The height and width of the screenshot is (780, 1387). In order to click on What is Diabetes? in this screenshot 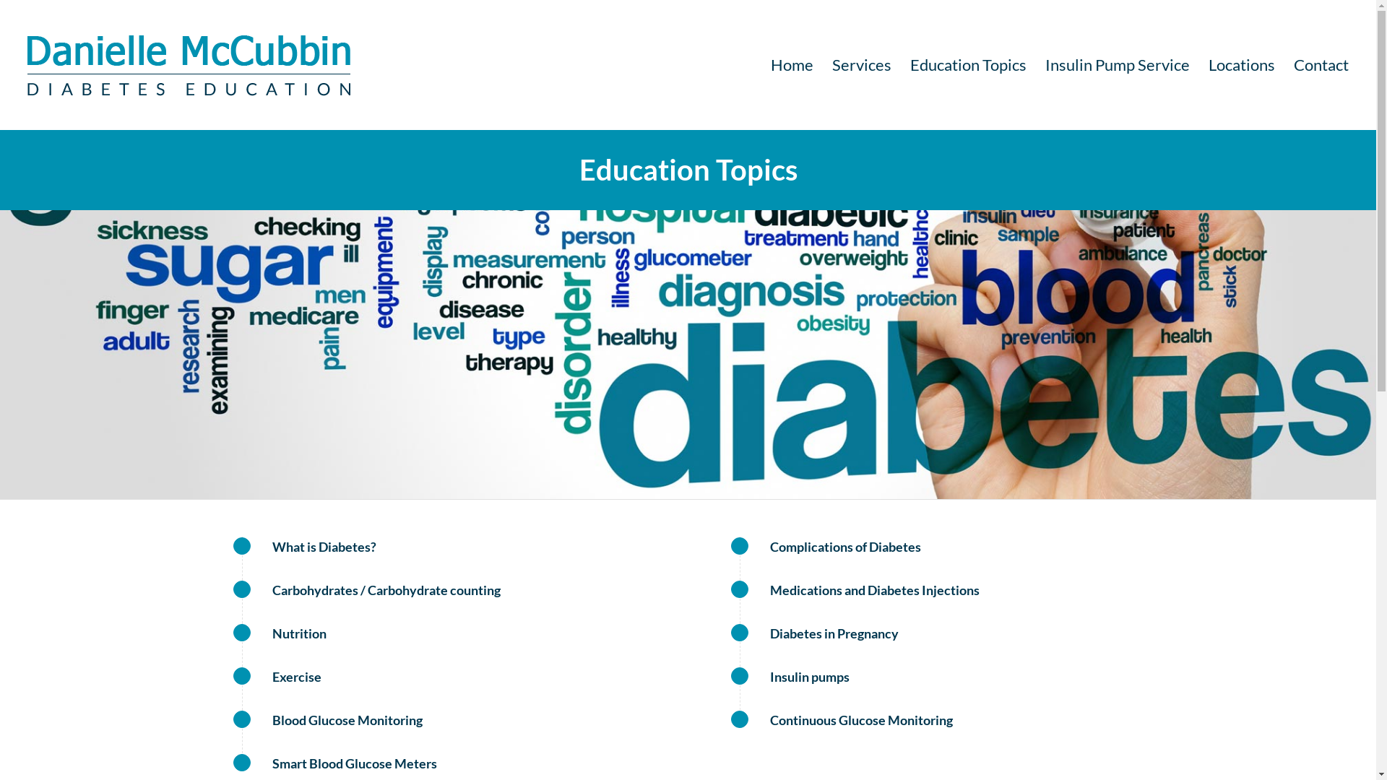, I will do `click(324, 547)`.